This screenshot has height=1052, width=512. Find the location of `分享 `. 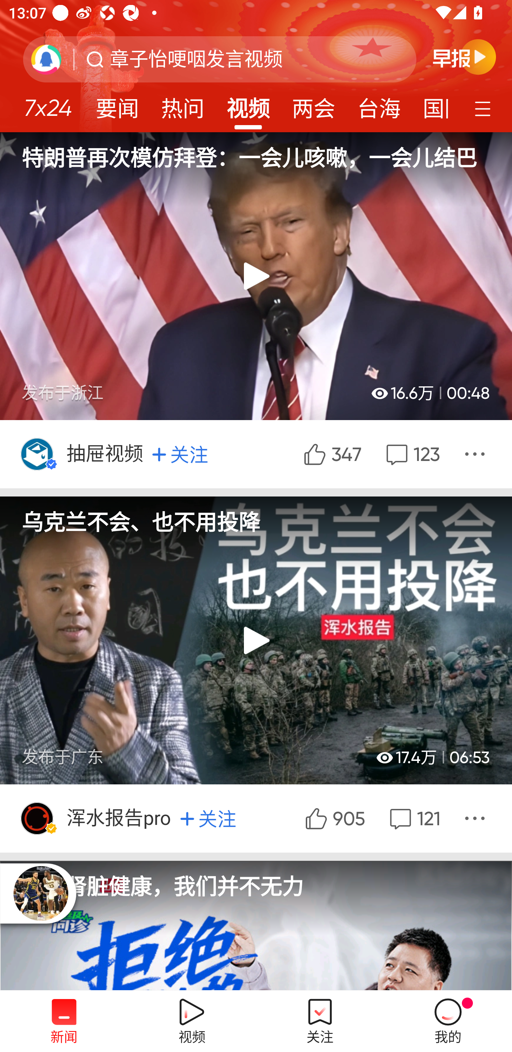

分享  is located at coordinates (476, 454).